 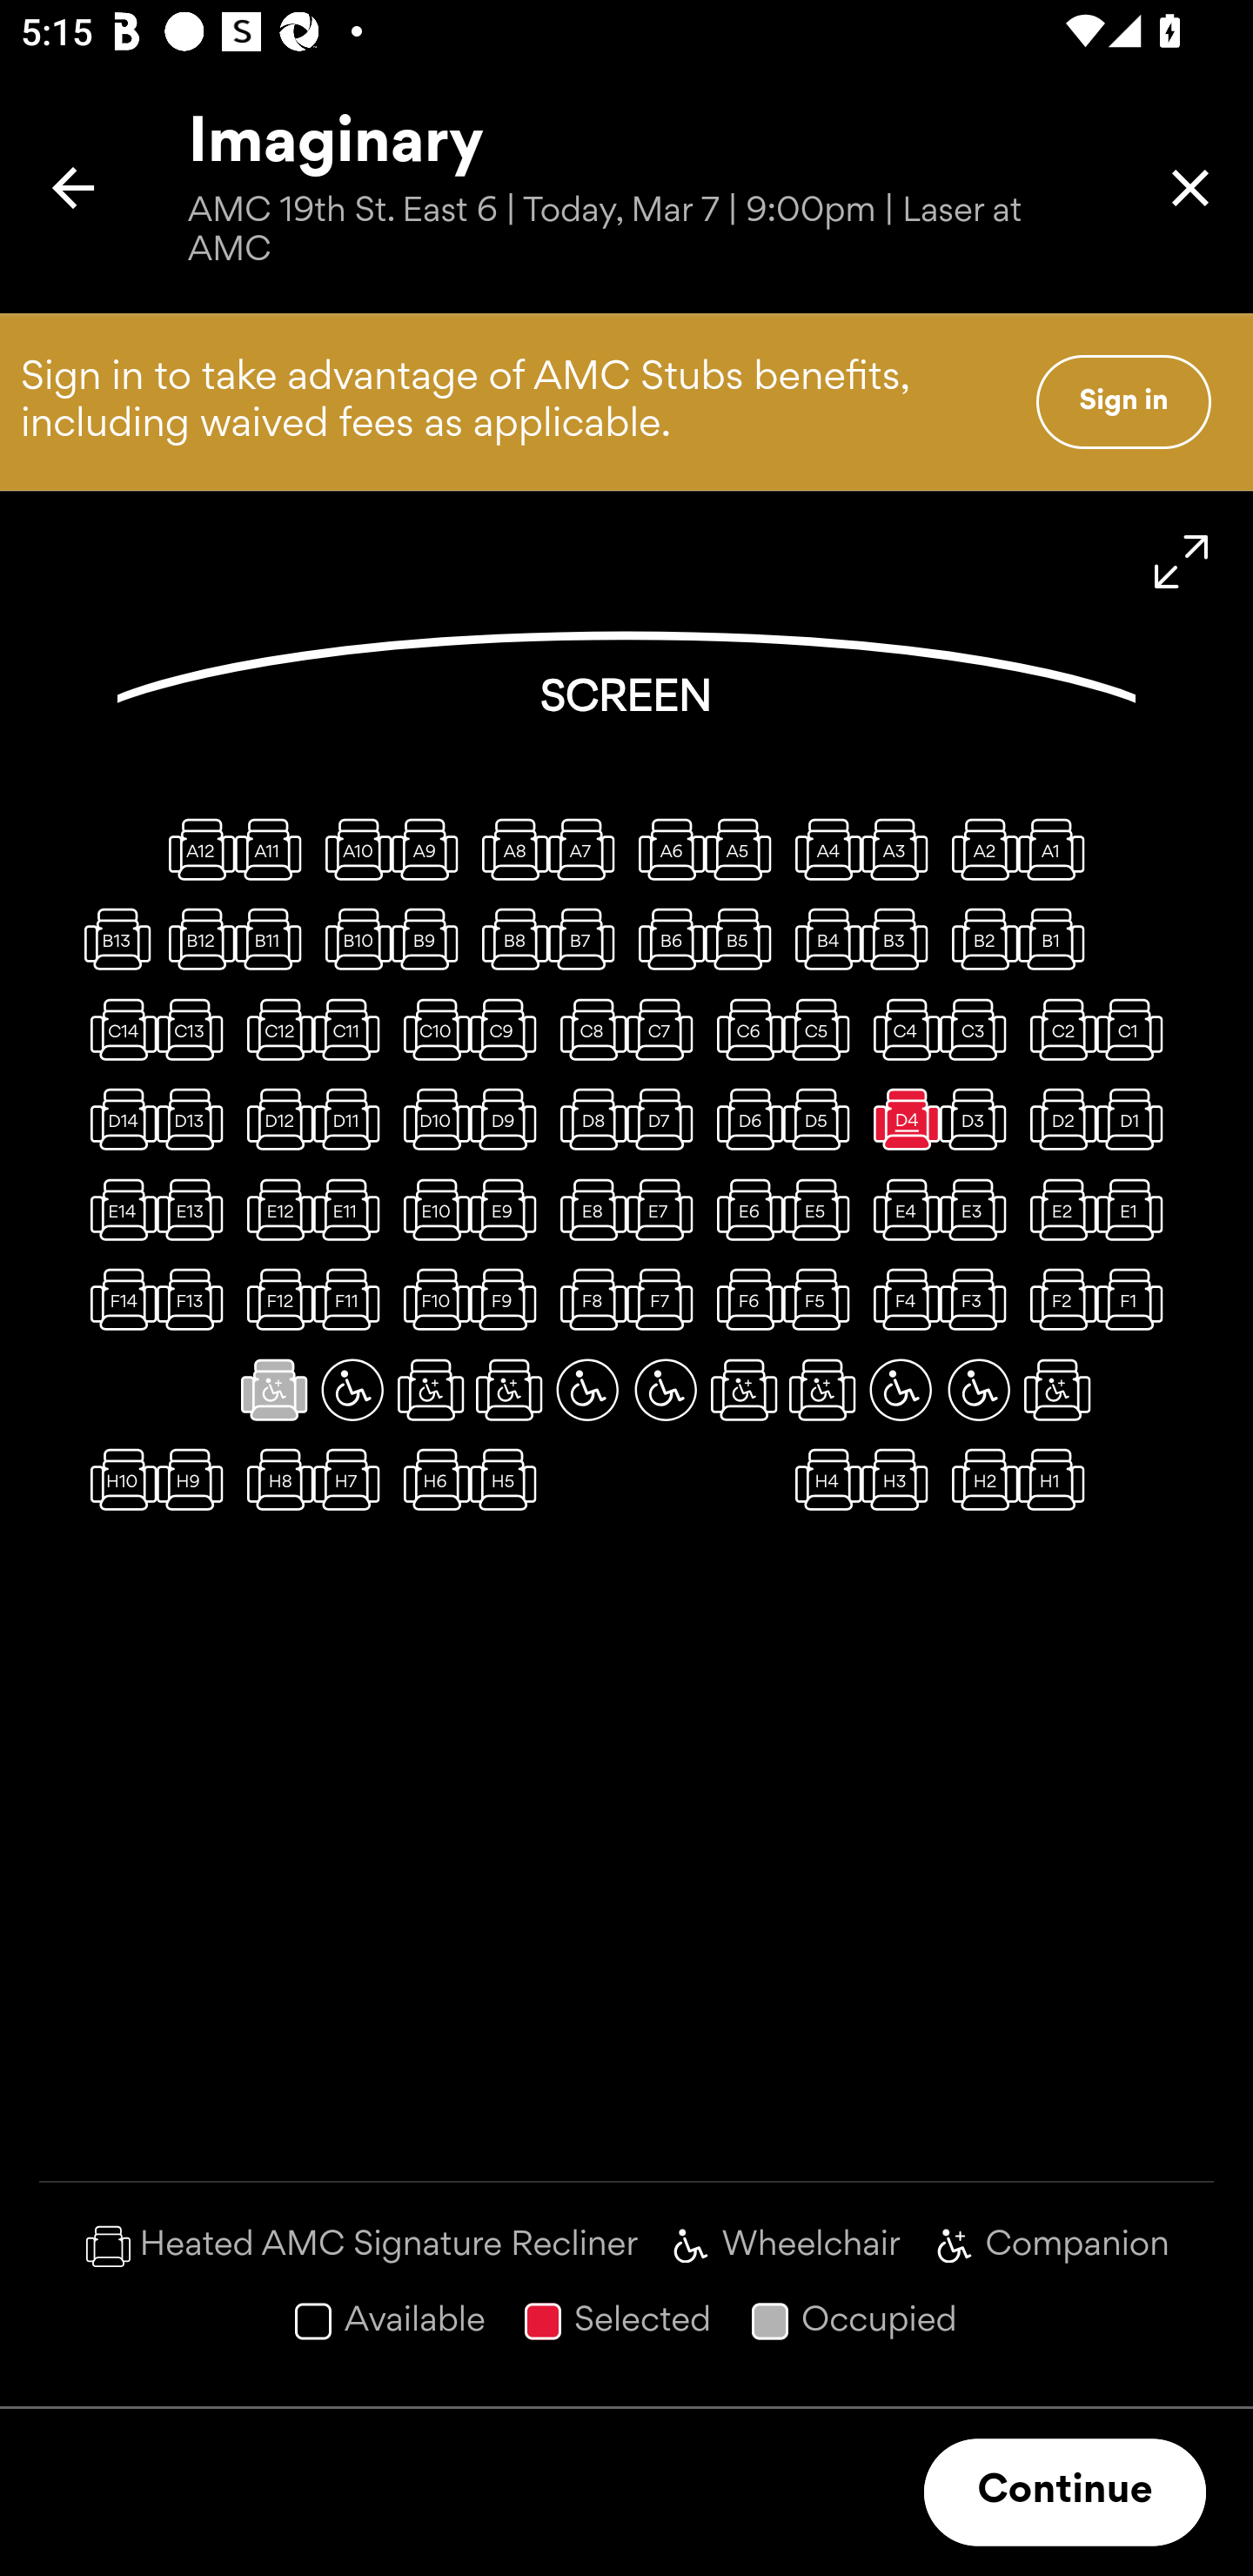 What do you see at coordinates (352, 1029) in the screenshot?
I see `C11, Regular seat, available` at bounding box center [352, 1029].